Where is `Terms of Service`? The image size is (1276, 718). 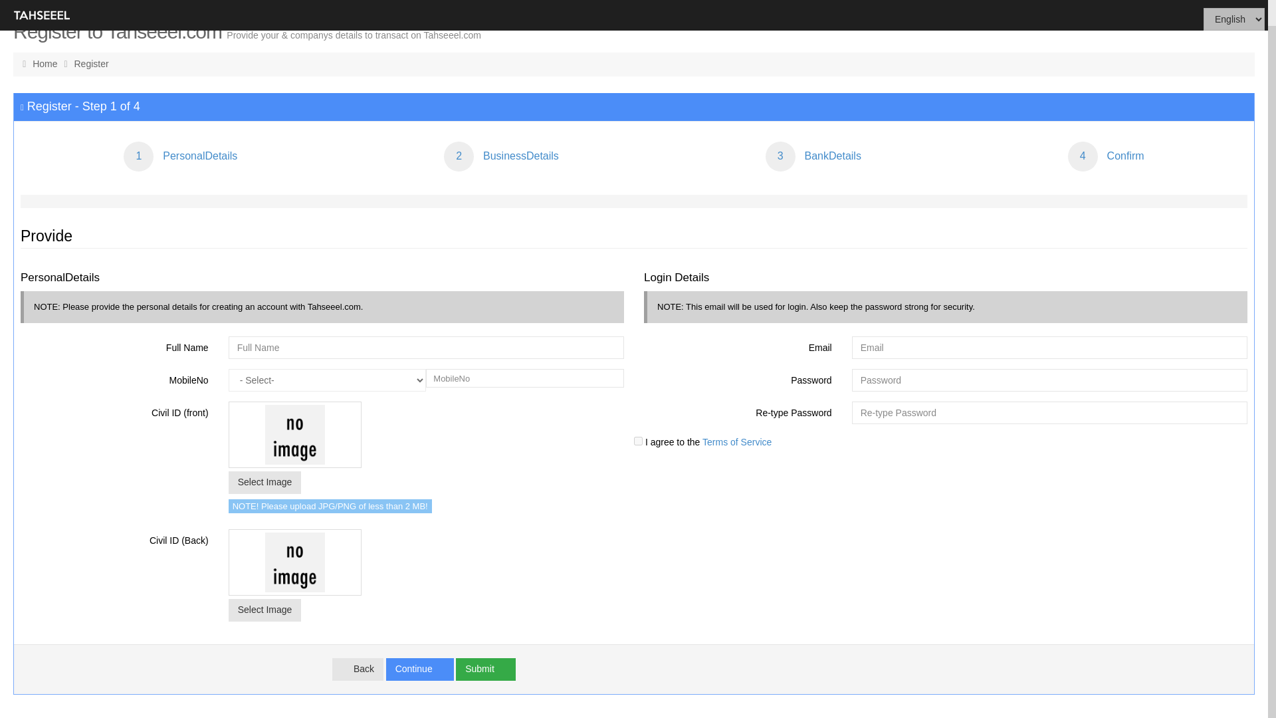 Terms of Service is located at coordinates (735, 441).